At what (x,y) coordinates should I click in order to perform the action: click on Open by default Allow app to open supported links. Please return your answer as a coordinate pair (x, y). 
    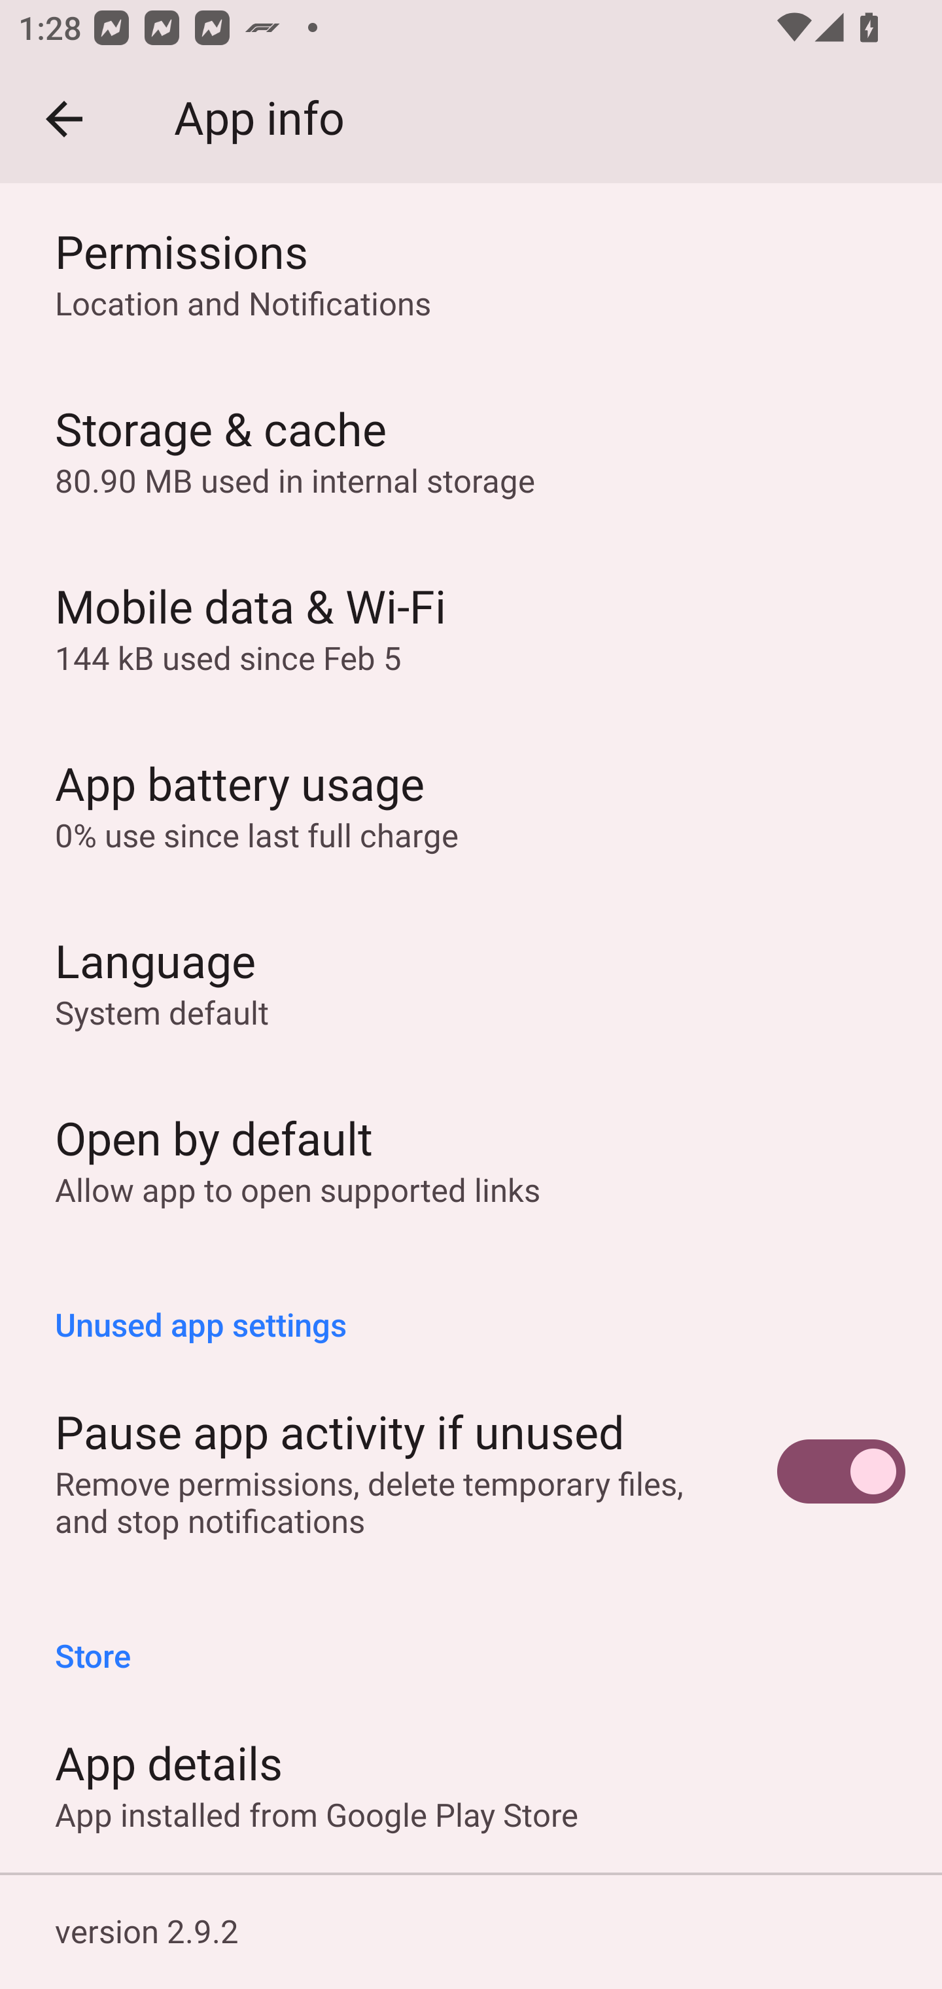
    Looking at the image, I should click on (471, 1158).